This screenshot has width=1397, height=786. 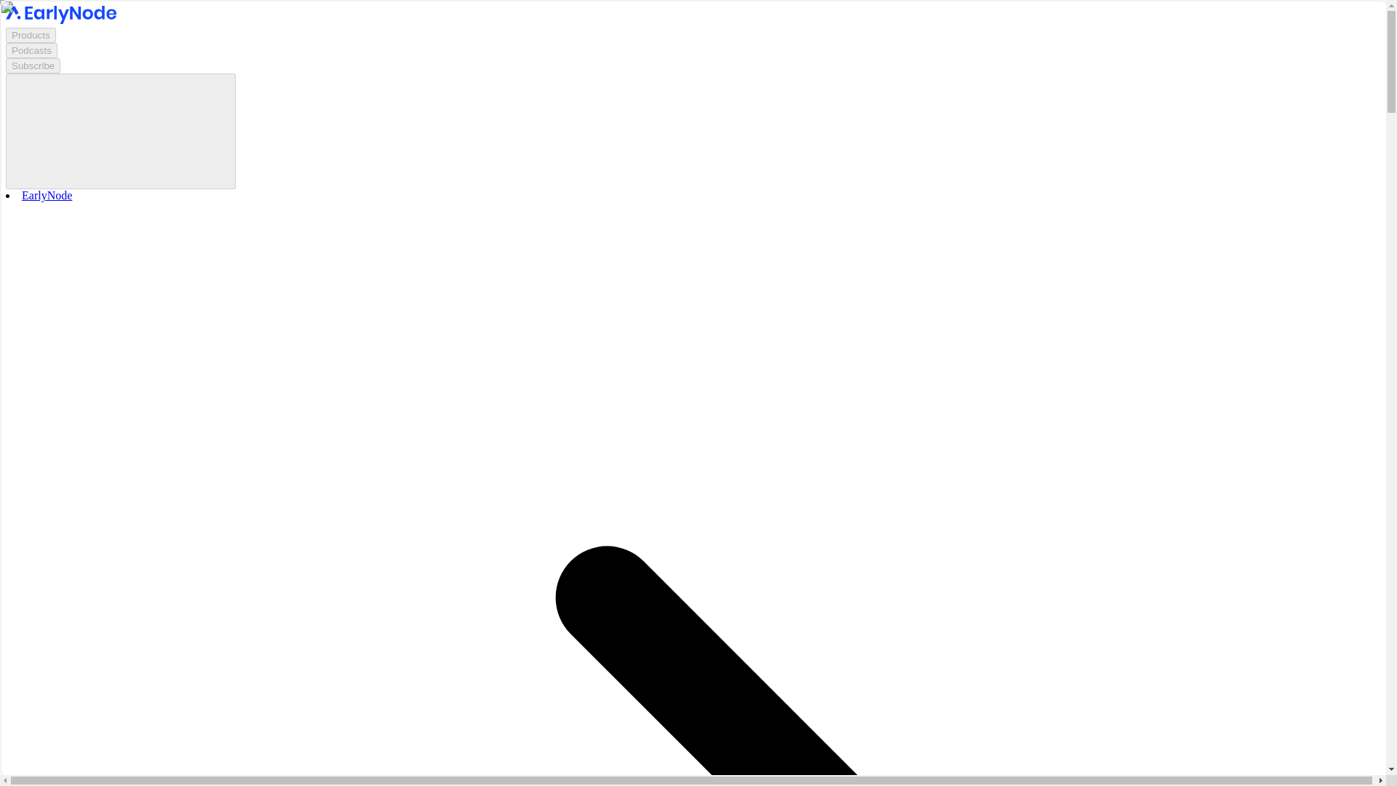 What do you see at coordinates (47, 195) in the screenshot?
I see `EarlyNode` at bounding box center [47, 195].